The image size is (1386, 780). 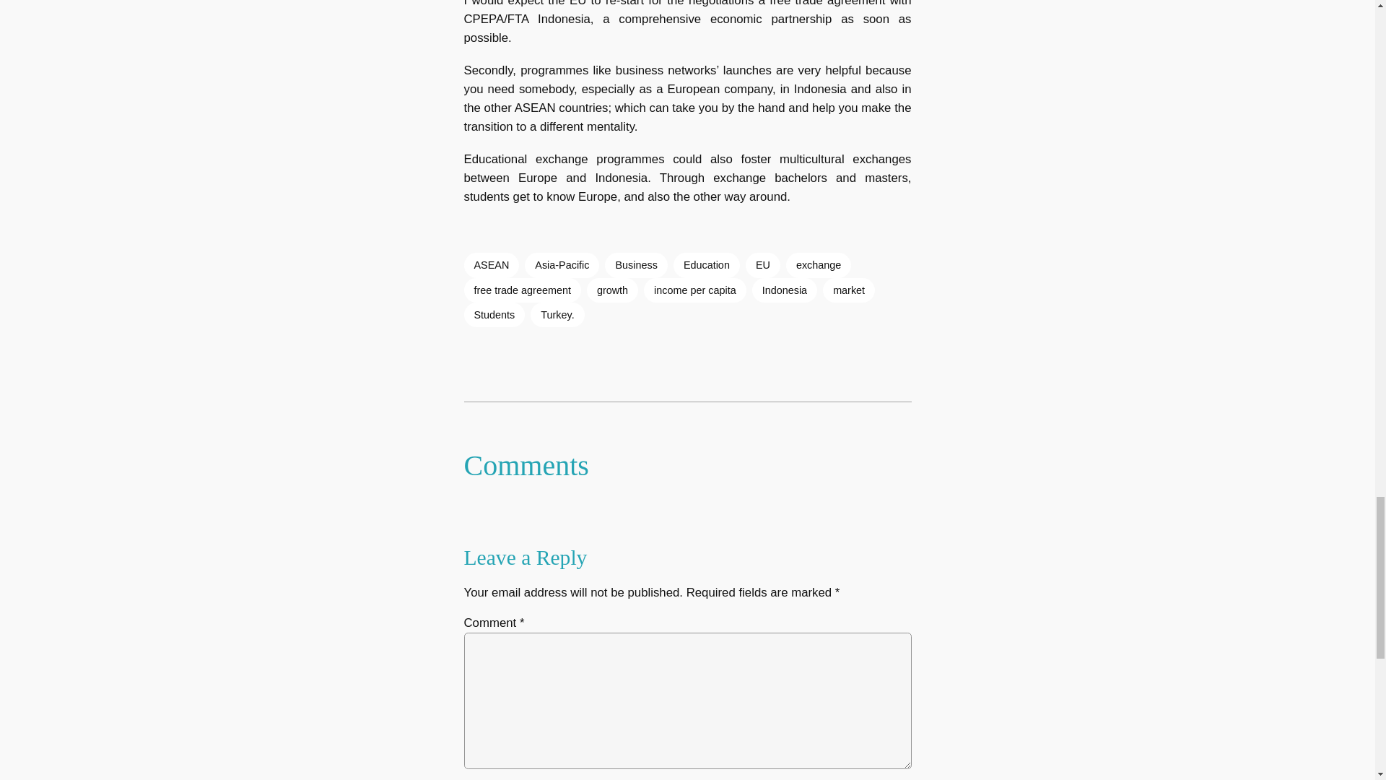 What do you see at coordinates (491, 264) in the screenshot?
I see `ASEAN` at bounding box center [491, 264].